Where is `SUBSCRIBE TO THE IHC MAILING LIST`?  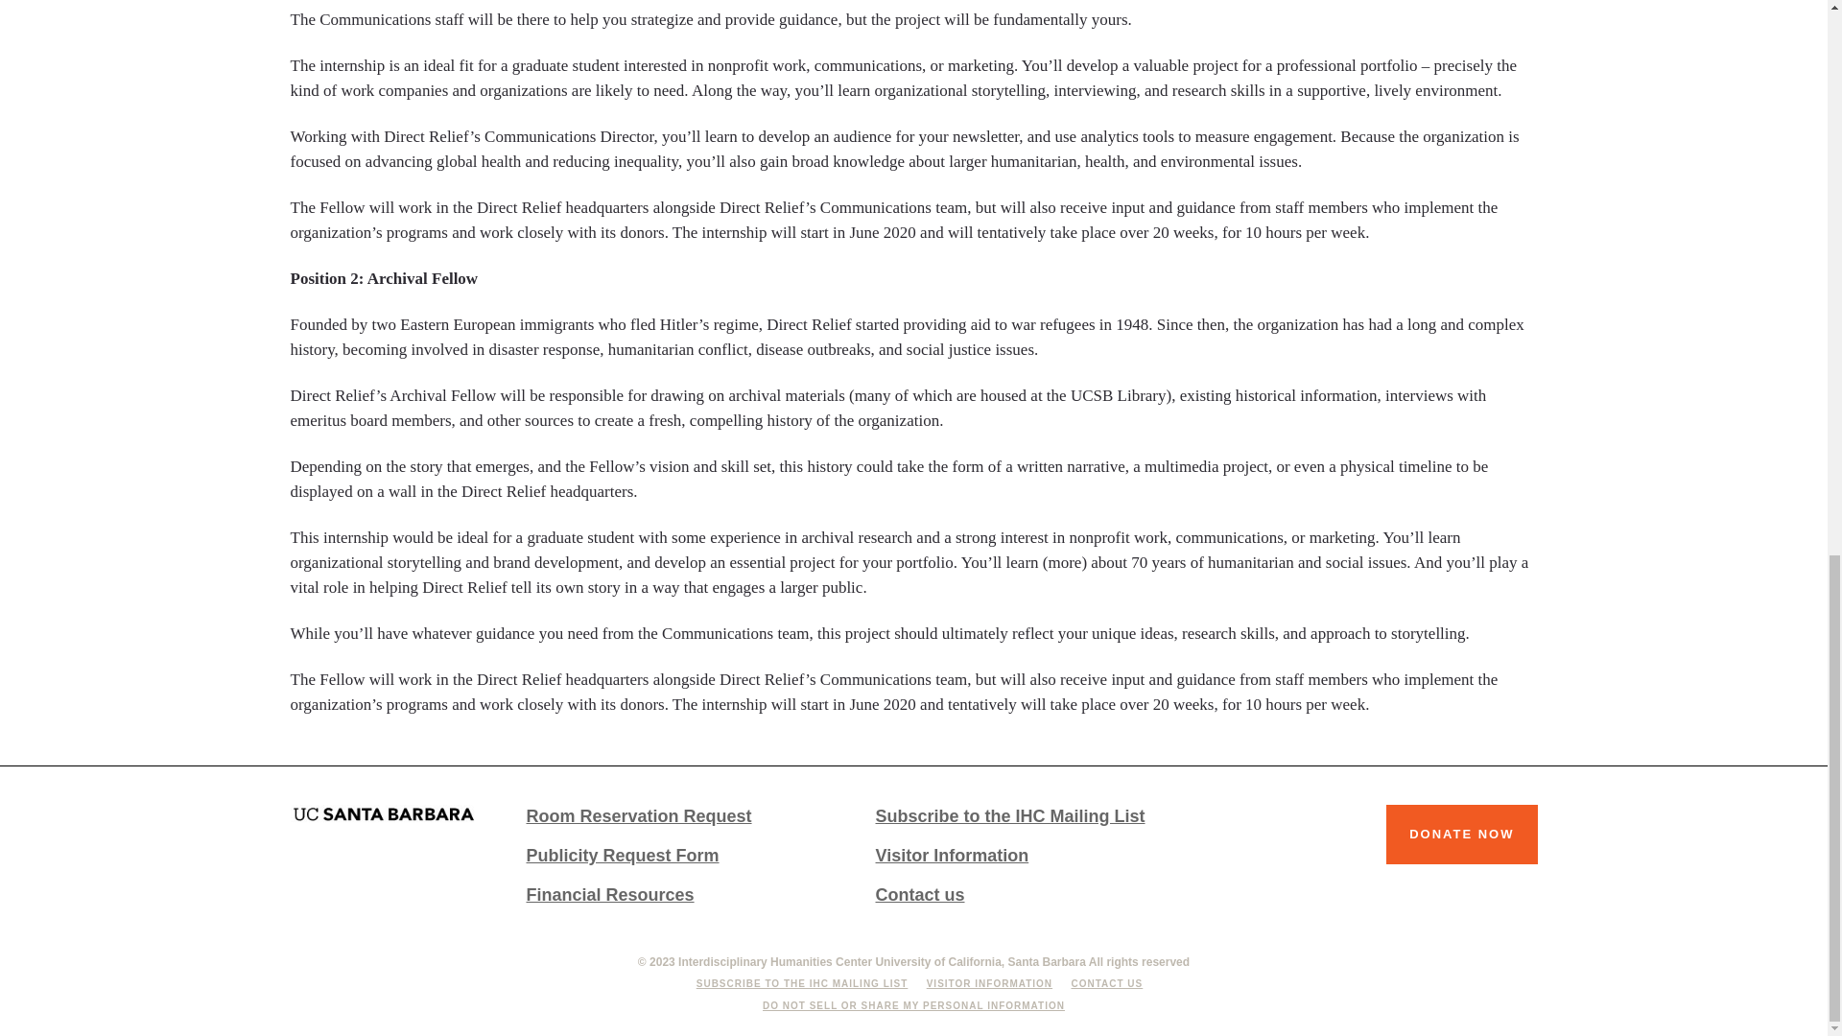
SUBSCRIBE TO THE IHC MAILING LIST is located at coordinates (802, 983).